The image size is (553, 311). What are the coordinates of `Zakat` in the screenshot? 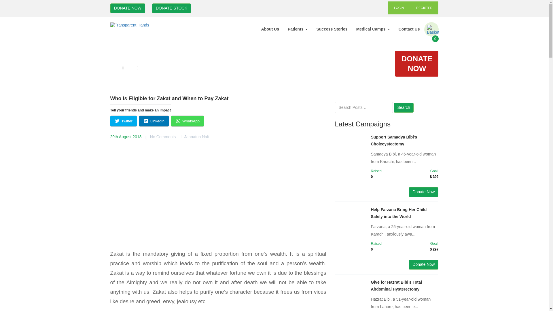 It's located at (130, 68).